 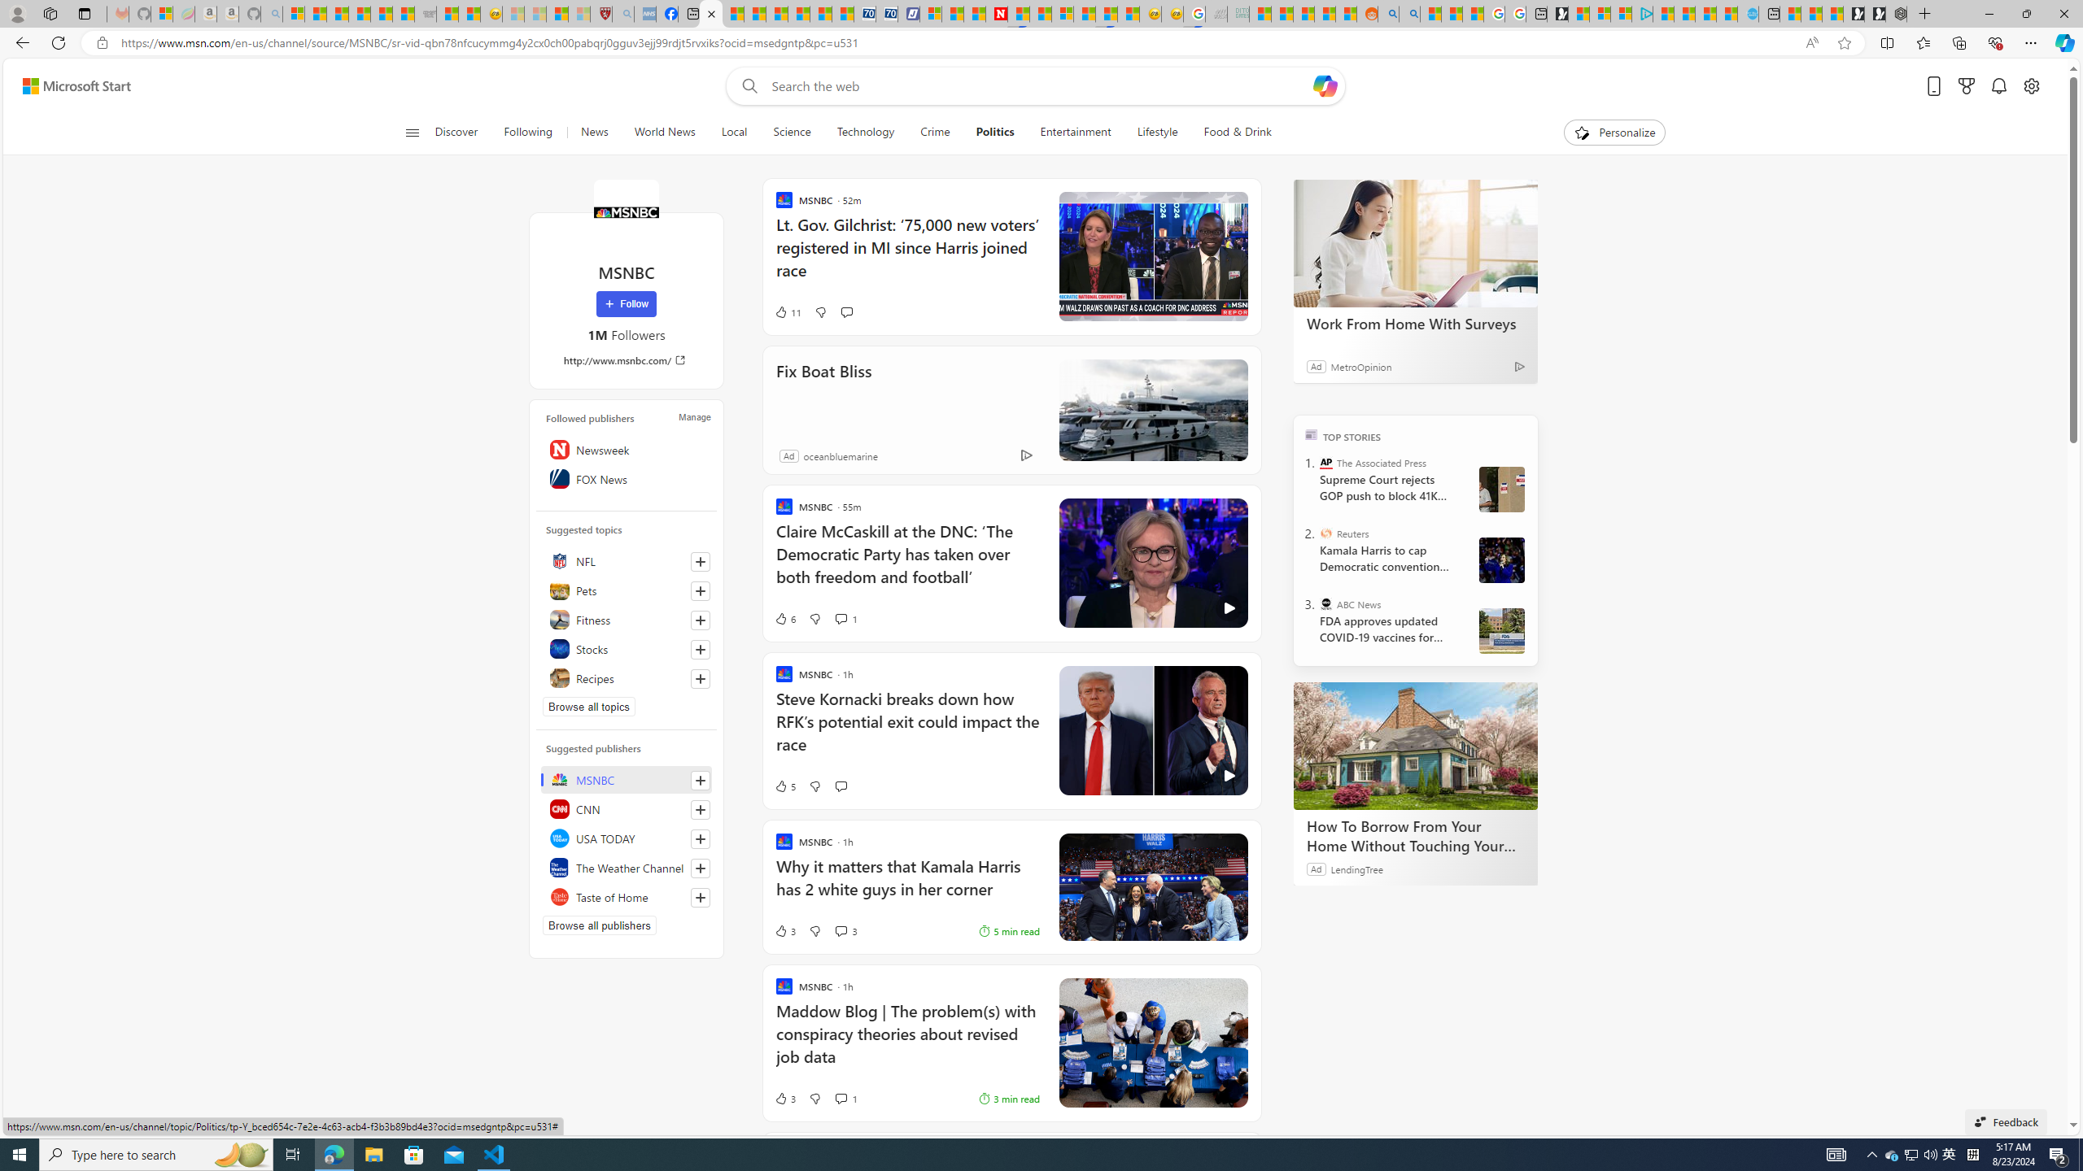 What do you see at coordinates (745, 86) in the screenshot?
I see `Web search` at bounding box center [745, 86].